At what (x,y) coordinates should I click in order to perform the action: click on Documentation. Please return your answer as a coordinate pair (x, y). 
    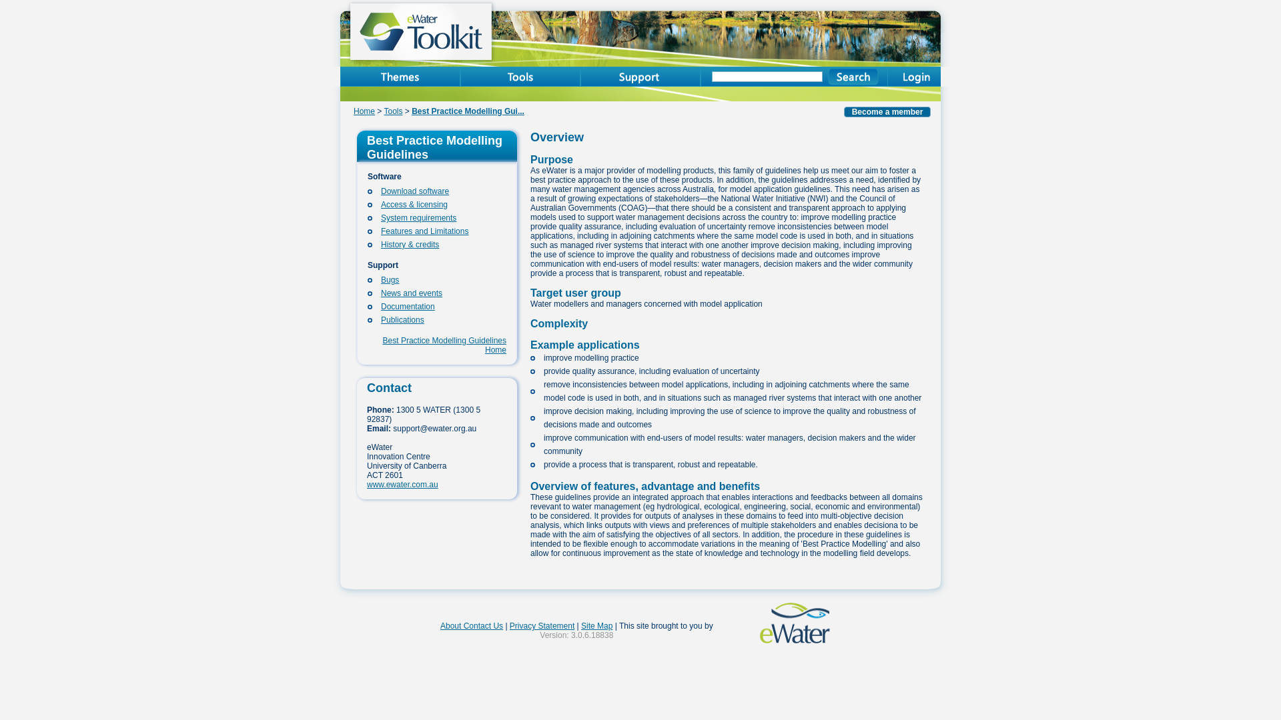
    Looking at the image, I should click on (408, 307).